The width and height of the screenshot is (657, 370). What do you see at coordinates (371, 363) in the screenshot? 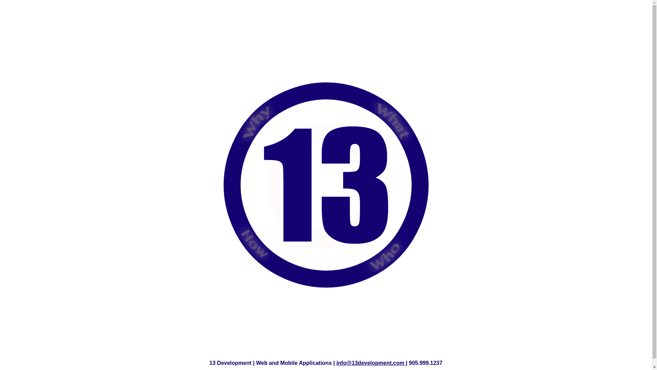
I see `info@13development.com` at bounding box center [371, 363].